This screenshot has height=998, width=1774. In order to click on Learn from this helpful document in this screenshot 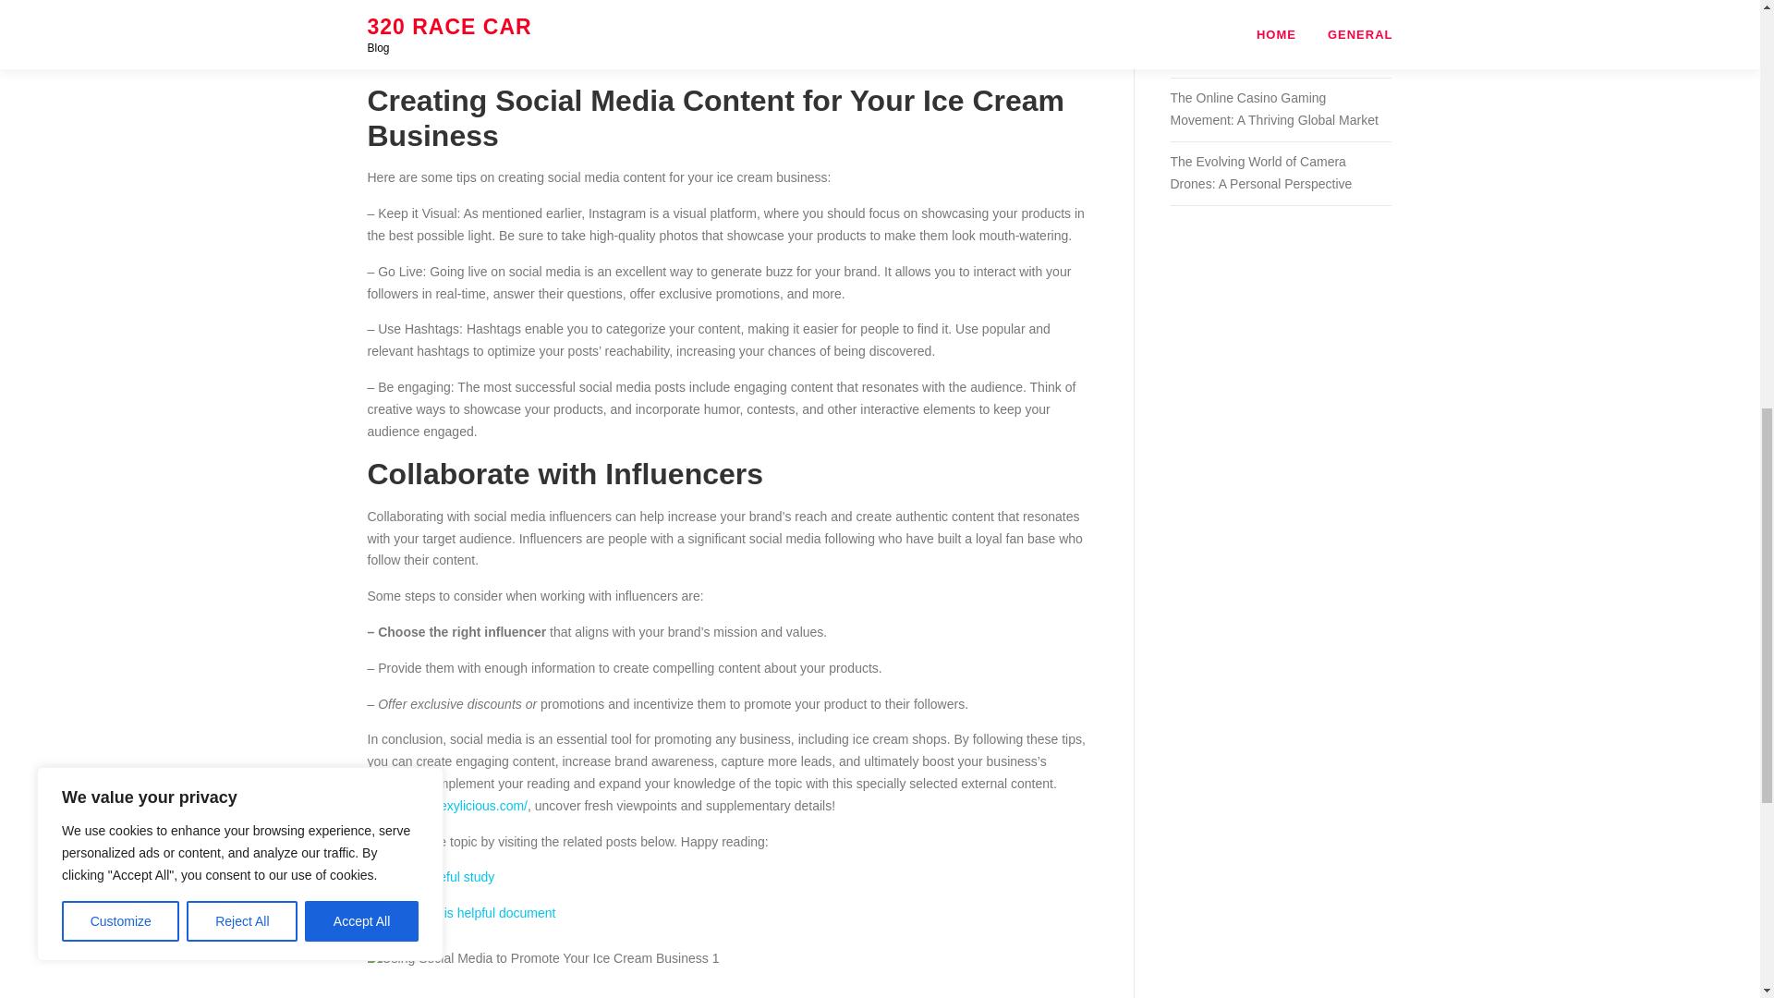, I will do `click(462, 912)`.